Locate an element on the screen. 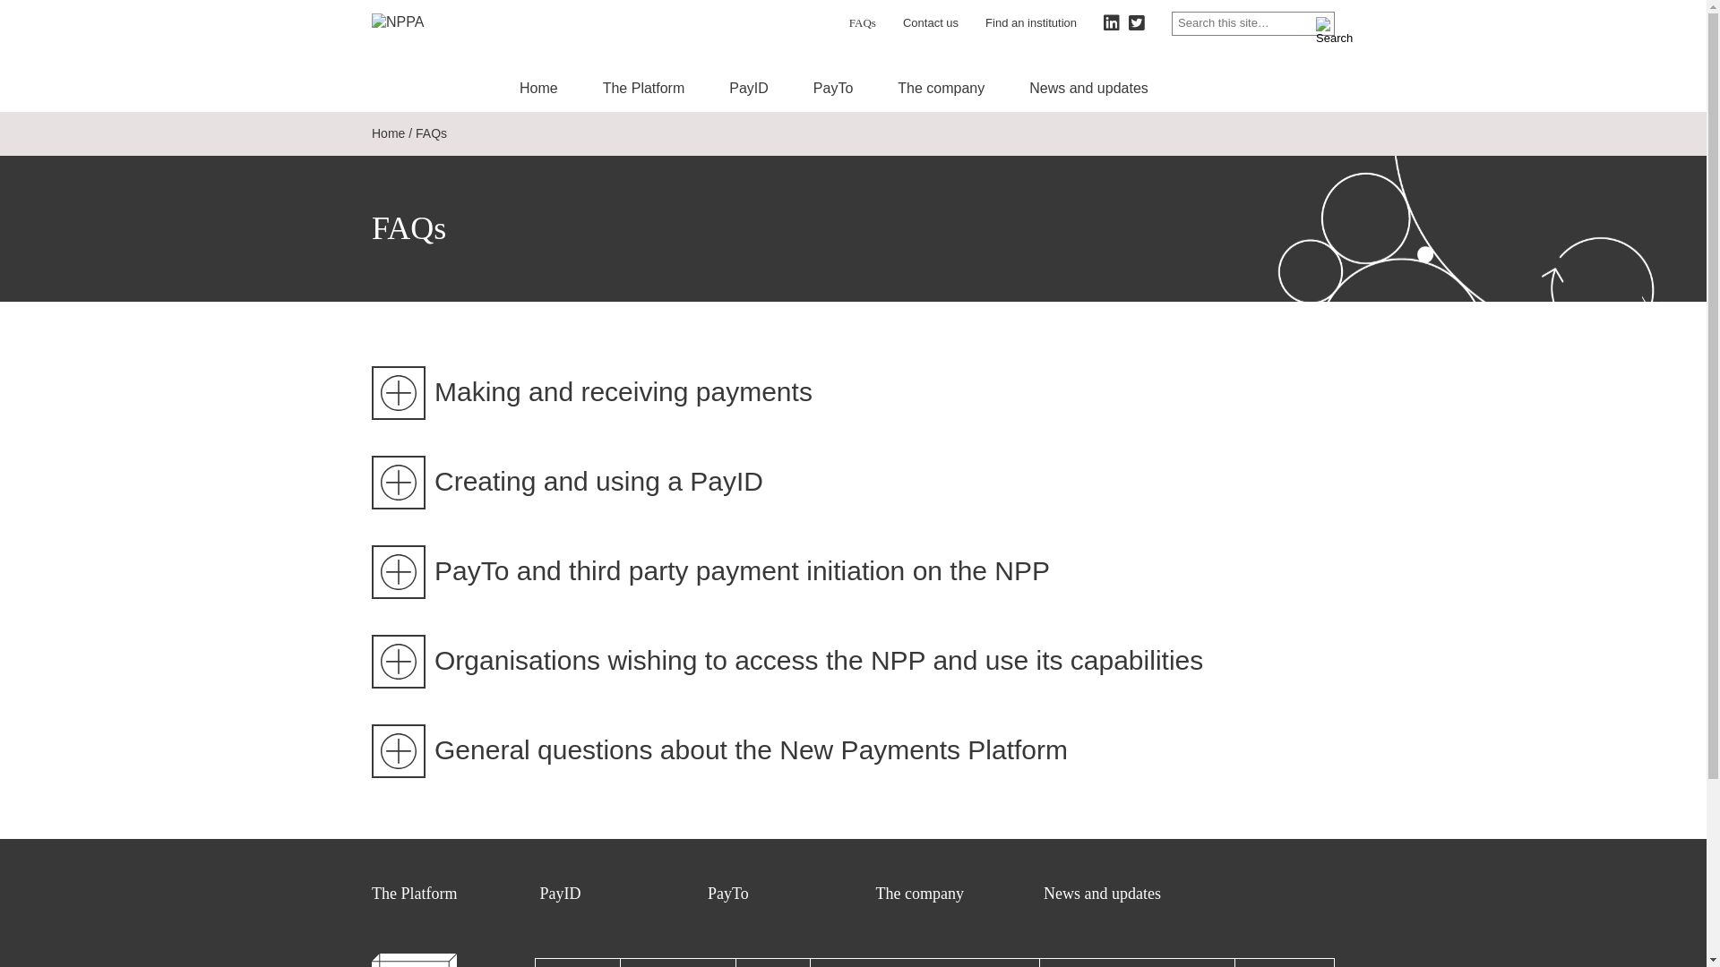 This screenshot has width=1720, height=967. Creating and using a PayID is located at coordinates (853, 481).